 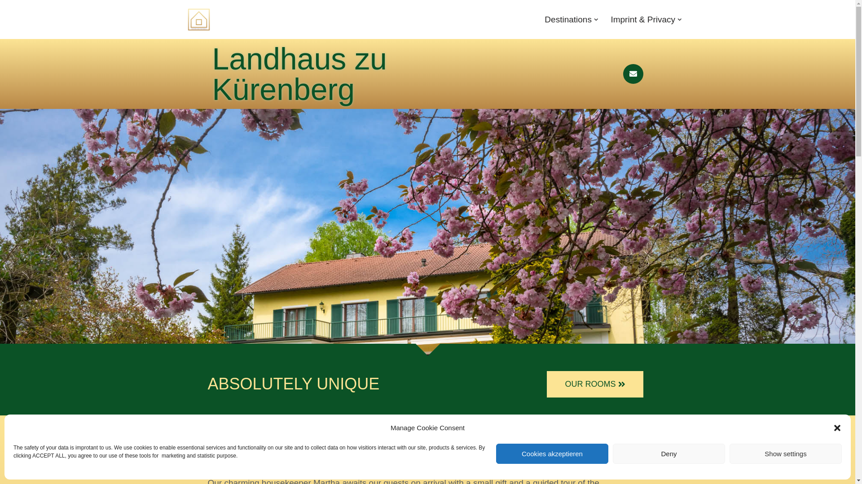 What do you see at coordinates (552, 454) in the screenshot?
I see `Cookies akzeptieren` at bounding box center [552, 454].